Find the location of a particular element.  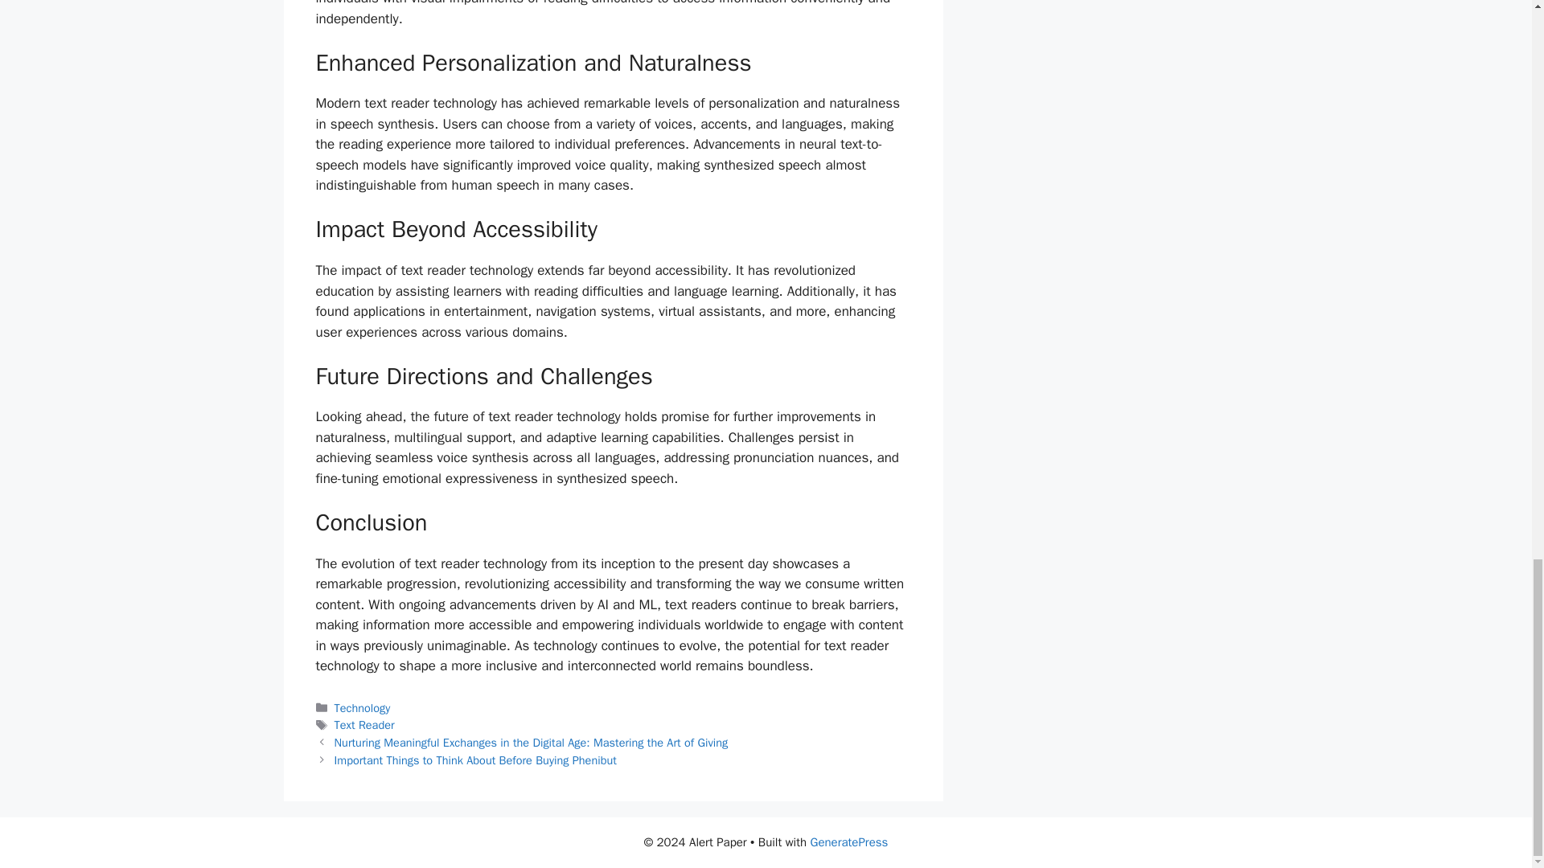

Technology is located at coordinates (362, 707).